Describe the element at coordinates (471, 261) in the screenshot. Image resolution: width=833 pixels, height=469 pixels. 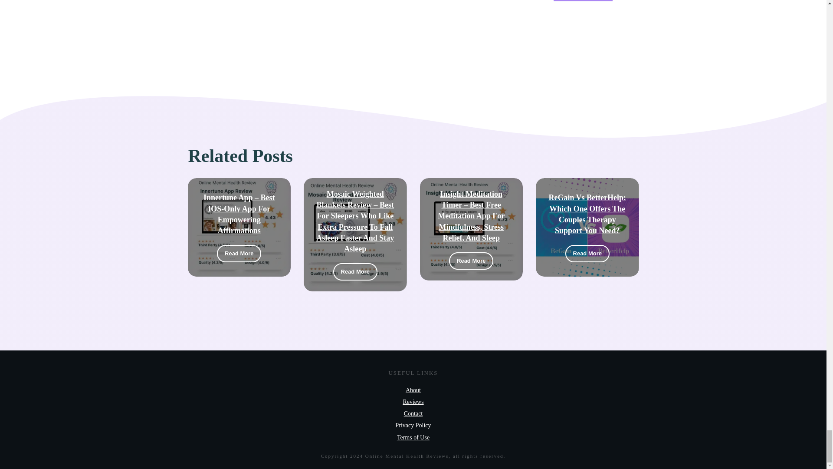
I see `Read More` at that location.